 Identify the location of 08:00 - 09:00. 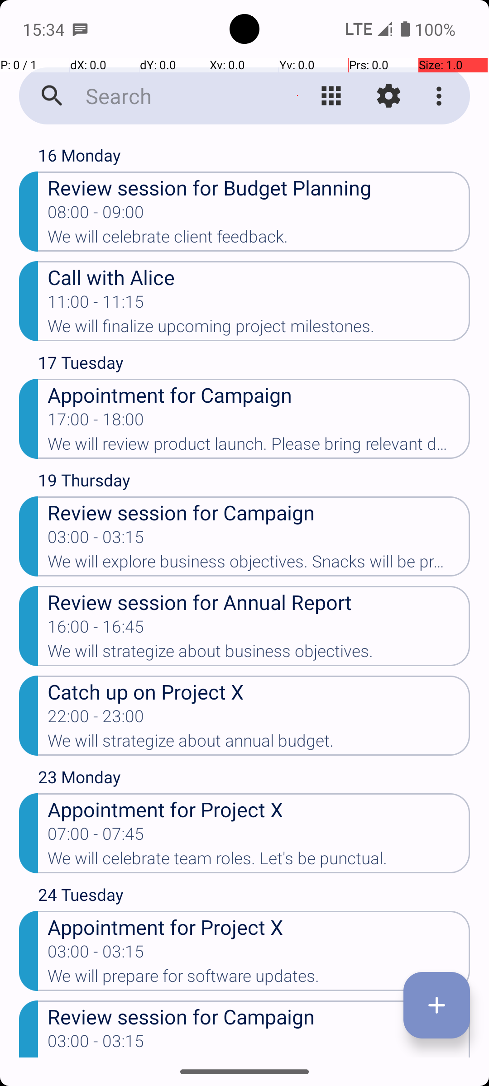
(96, 215).